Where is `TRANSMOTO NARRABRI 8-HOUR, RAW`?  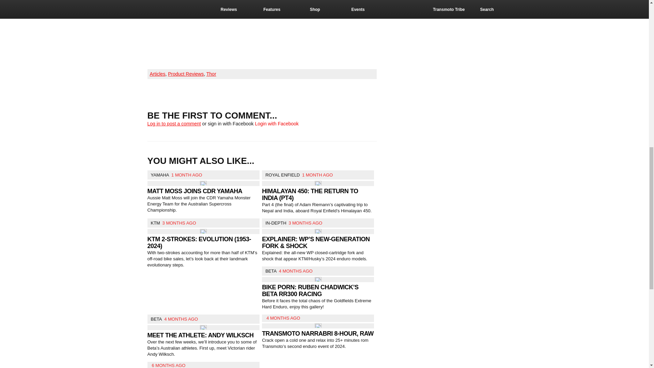 TRANSMOTO NARRABRI 8-HOUR, RAW is located at coordinates (317, 333).